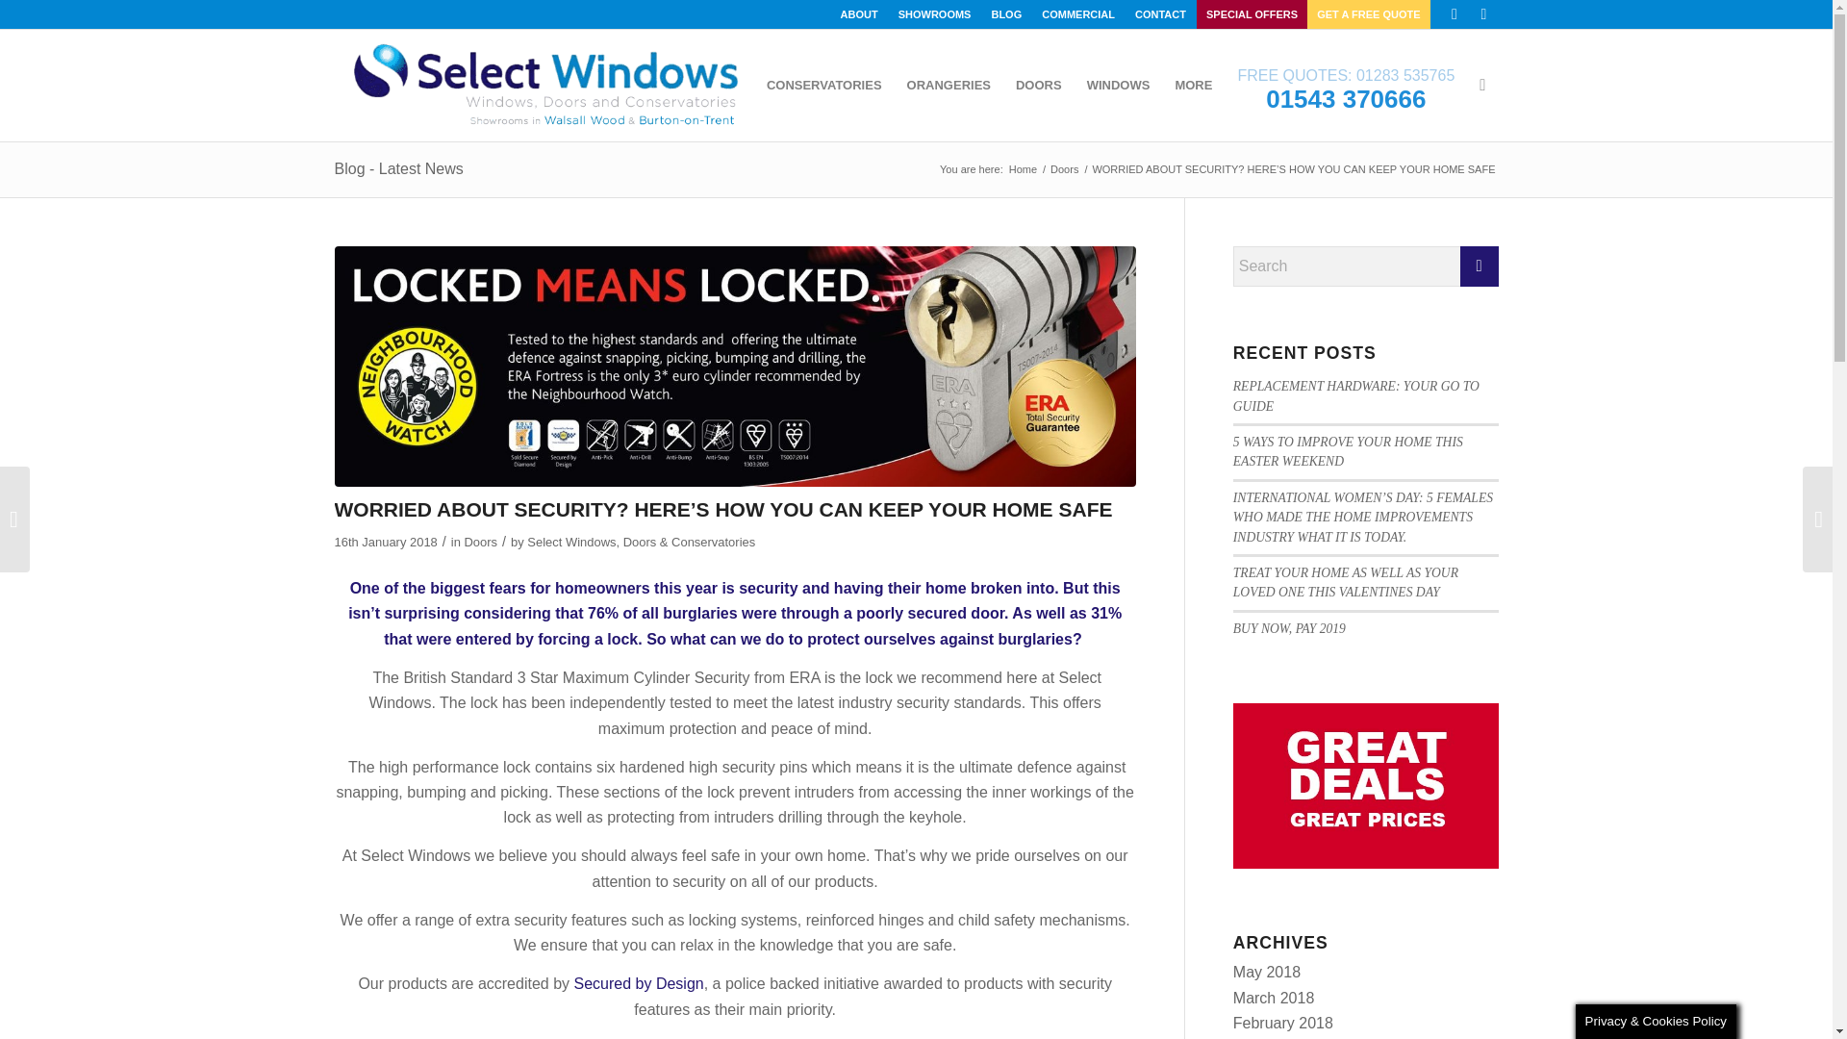  What do you see at coordinates (949, 85) in the screenshot?
I see `ORANGERIES` at bounding box center [949, 85].